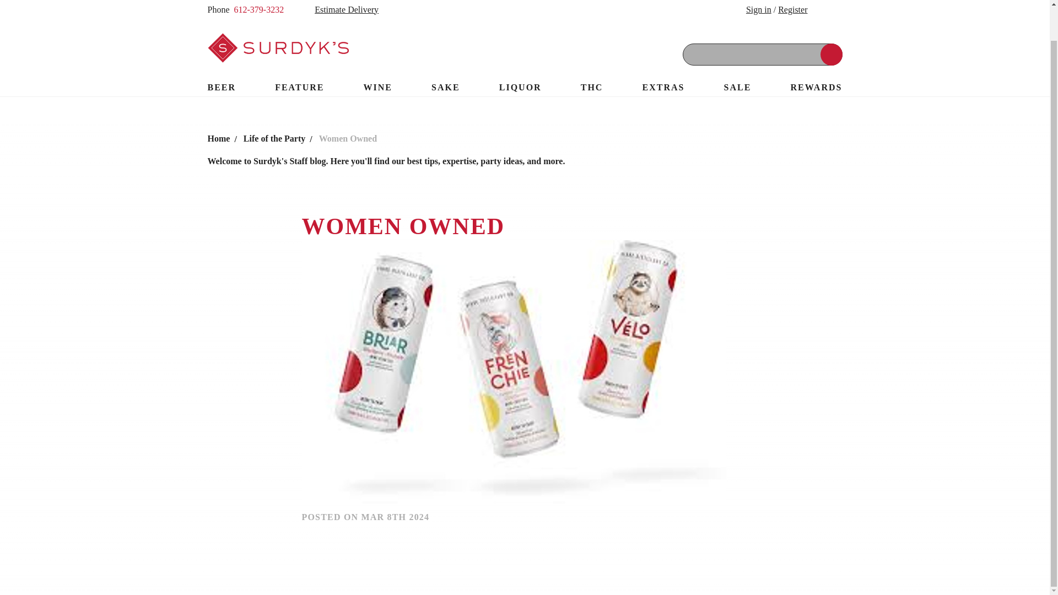 The image size is (1058, 595). Describe the element at coordinates (299, 87) in the screenshot. I see `FEATURE` at that location.